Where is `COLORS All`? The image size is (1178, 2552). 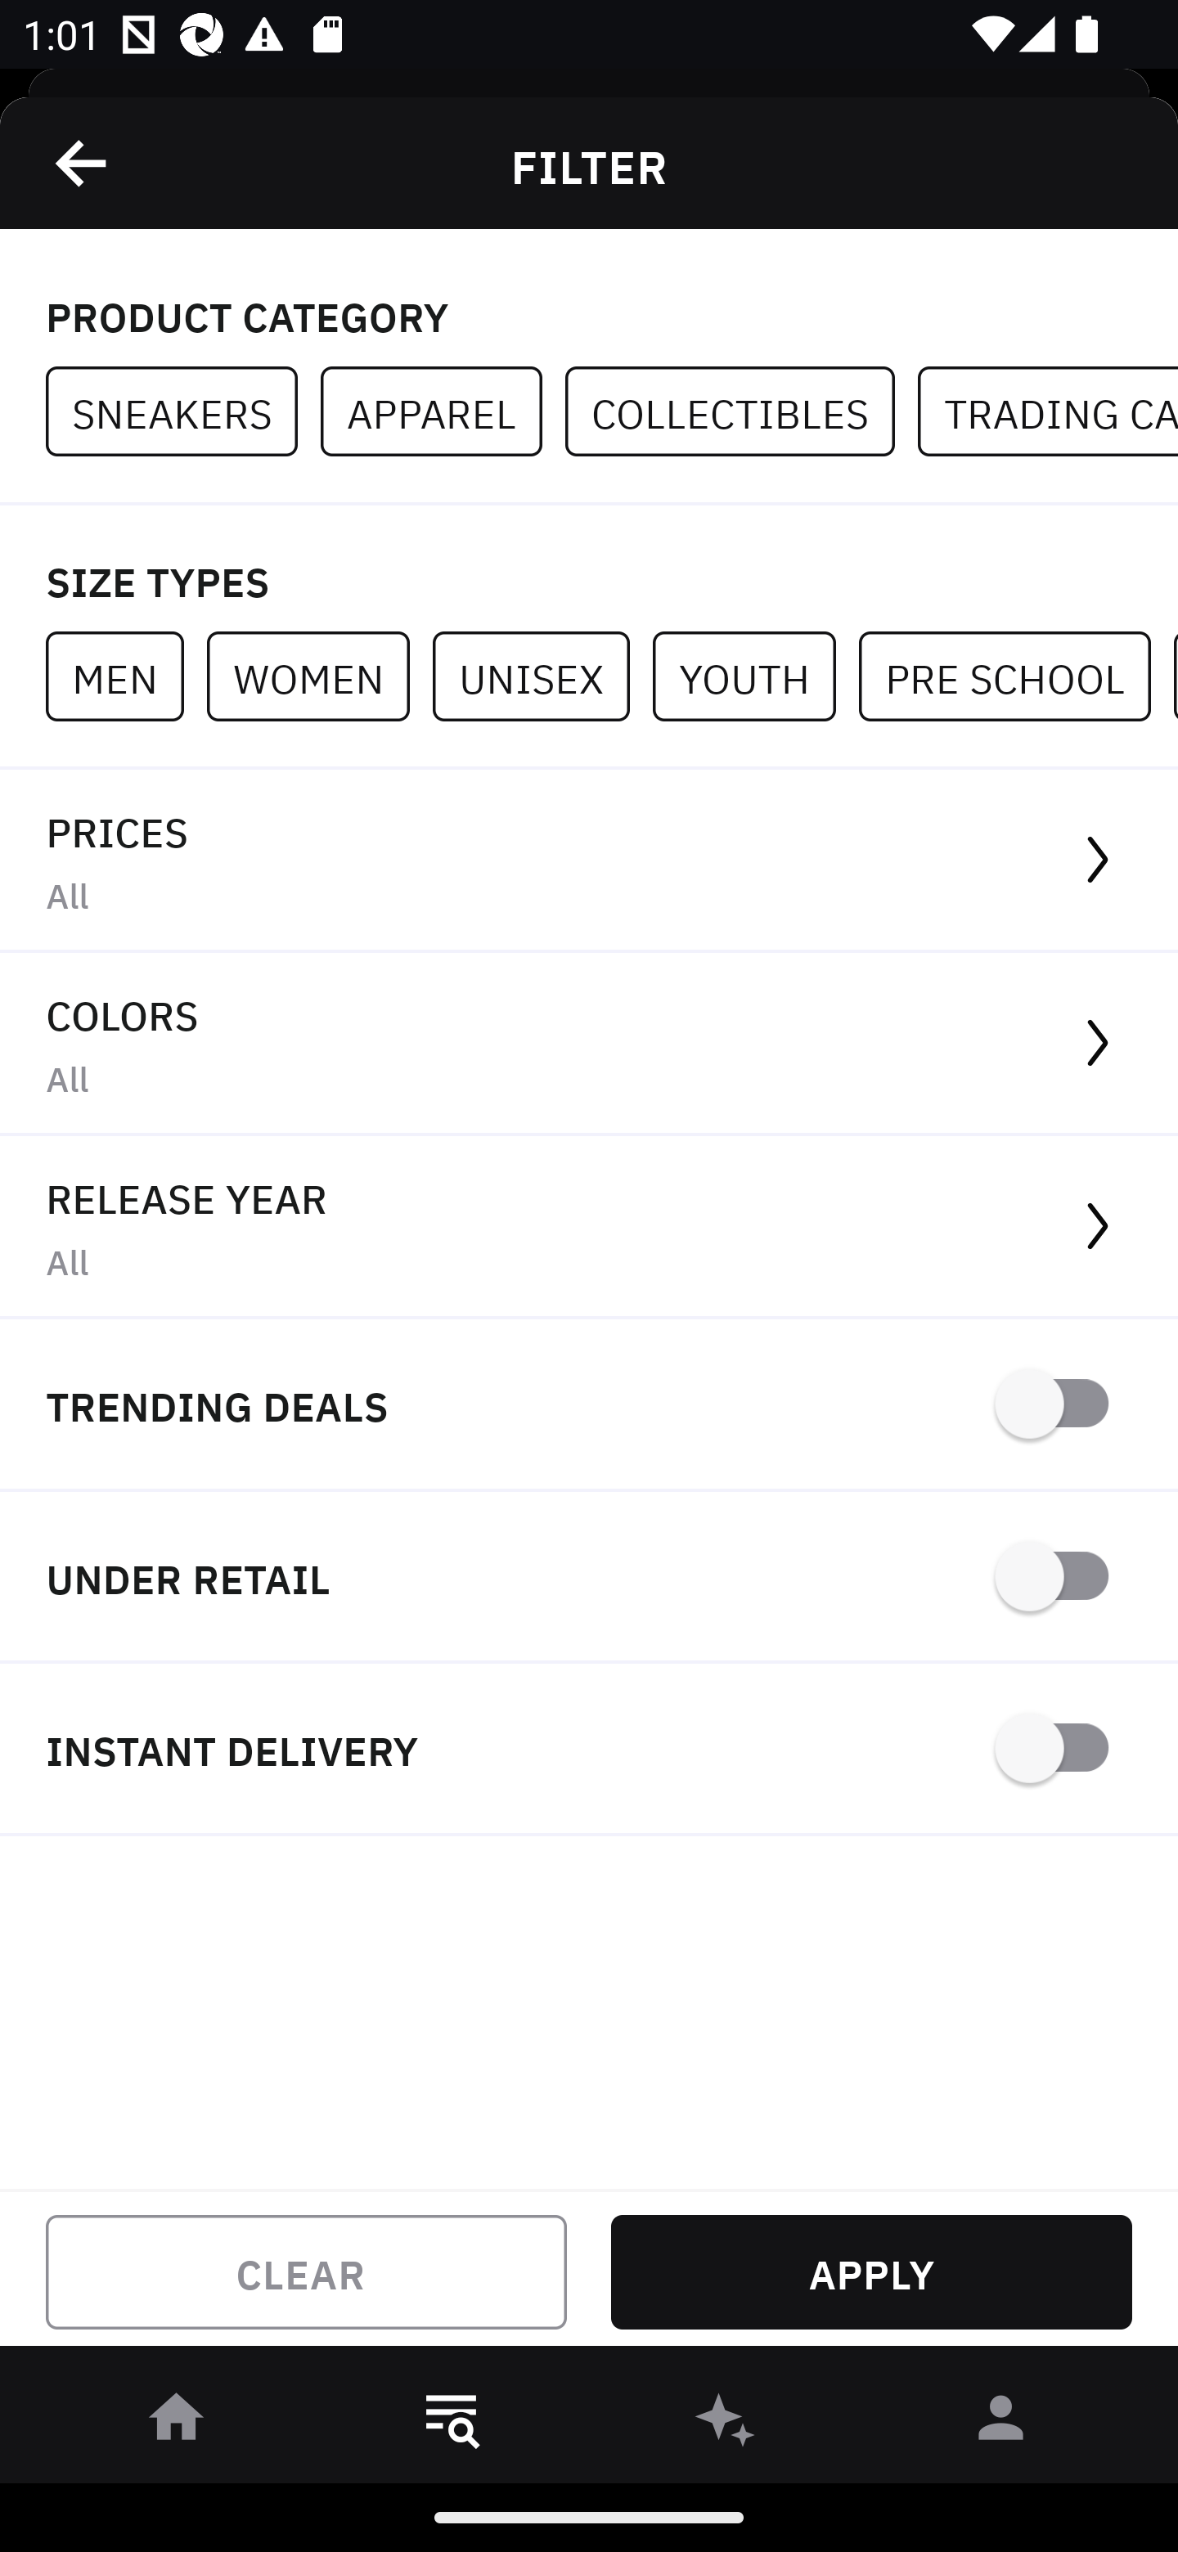 COLORS All is located at coordinates (589, 1044).